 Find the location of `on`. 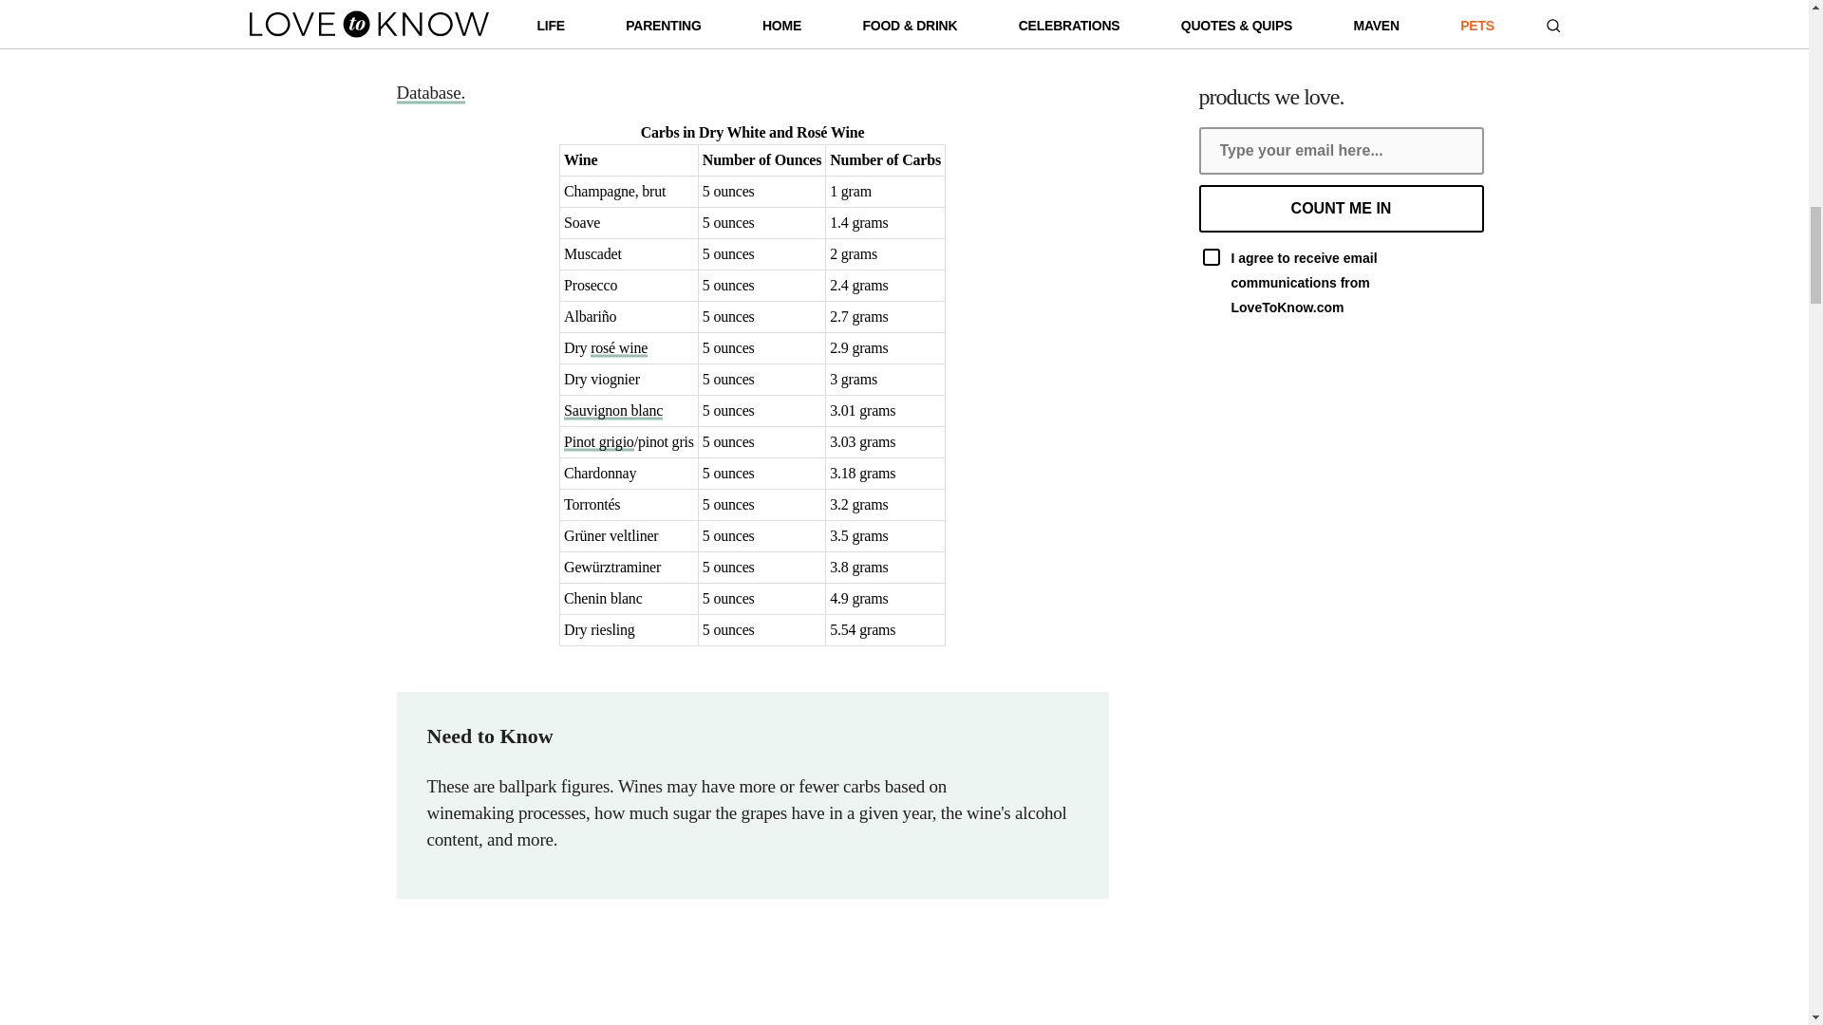

on is located at coordinates (1210, 256).